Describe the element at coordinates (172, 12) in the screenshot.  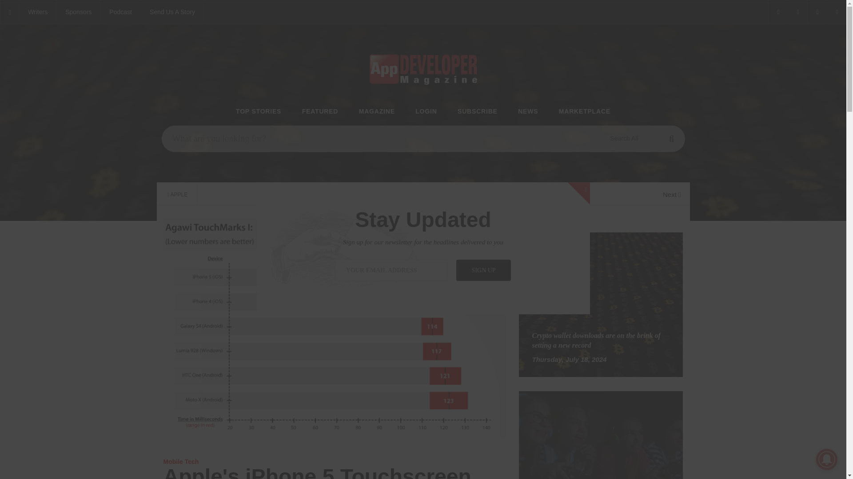
I see `Submit App News or Press Release` at that location.